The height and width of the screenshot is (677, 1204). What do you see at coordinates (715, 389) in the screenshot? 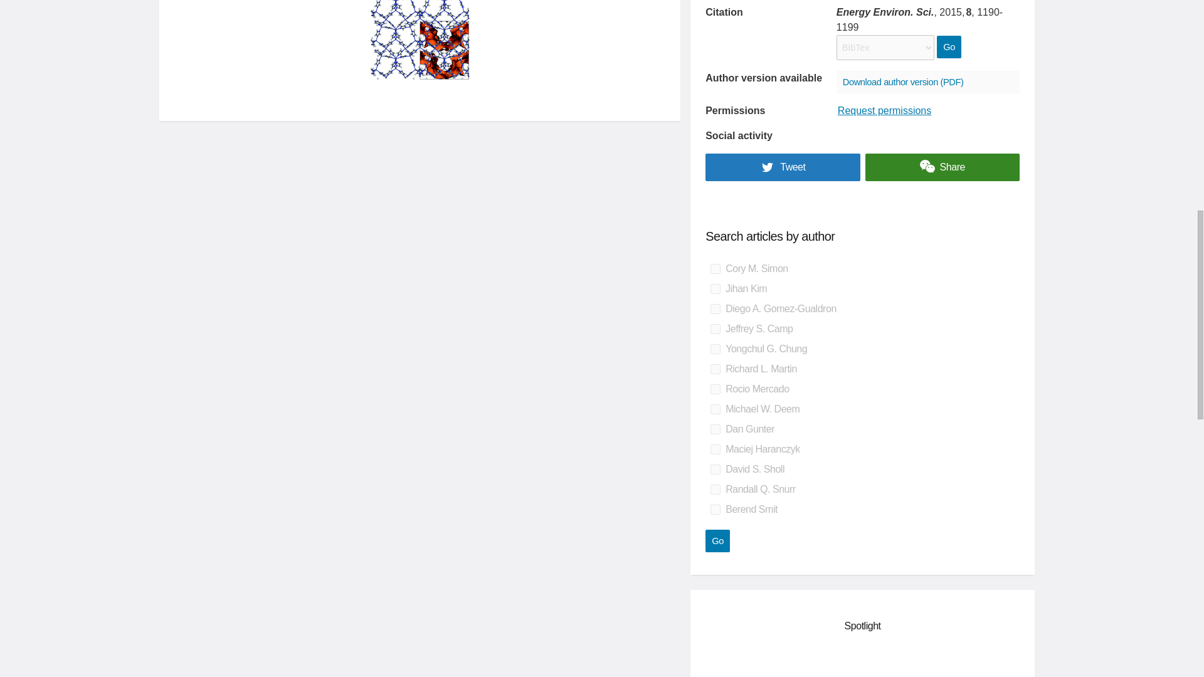
I see `on` at bounding box center [715, 389].